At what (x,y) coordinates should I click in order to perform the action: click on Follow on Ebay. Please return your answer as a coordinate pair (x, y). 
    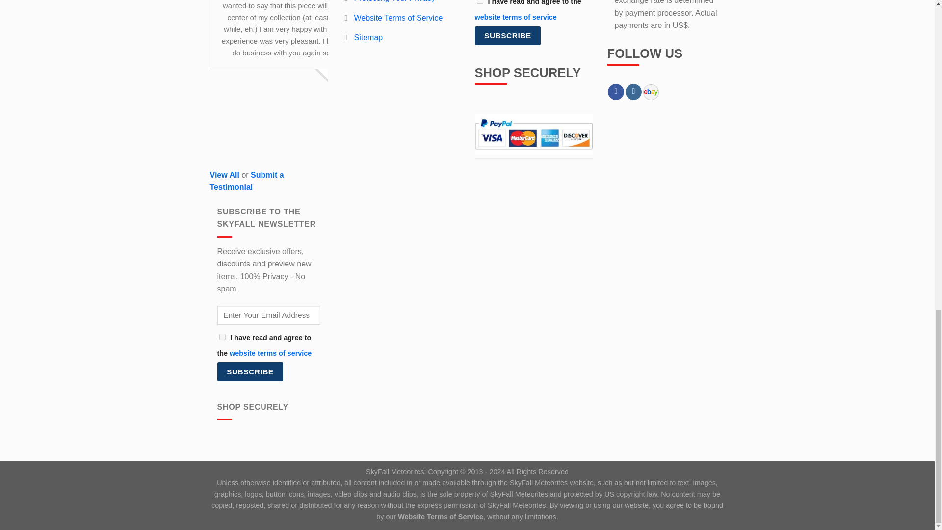
    Looking at the image, I should click on (651, 92).